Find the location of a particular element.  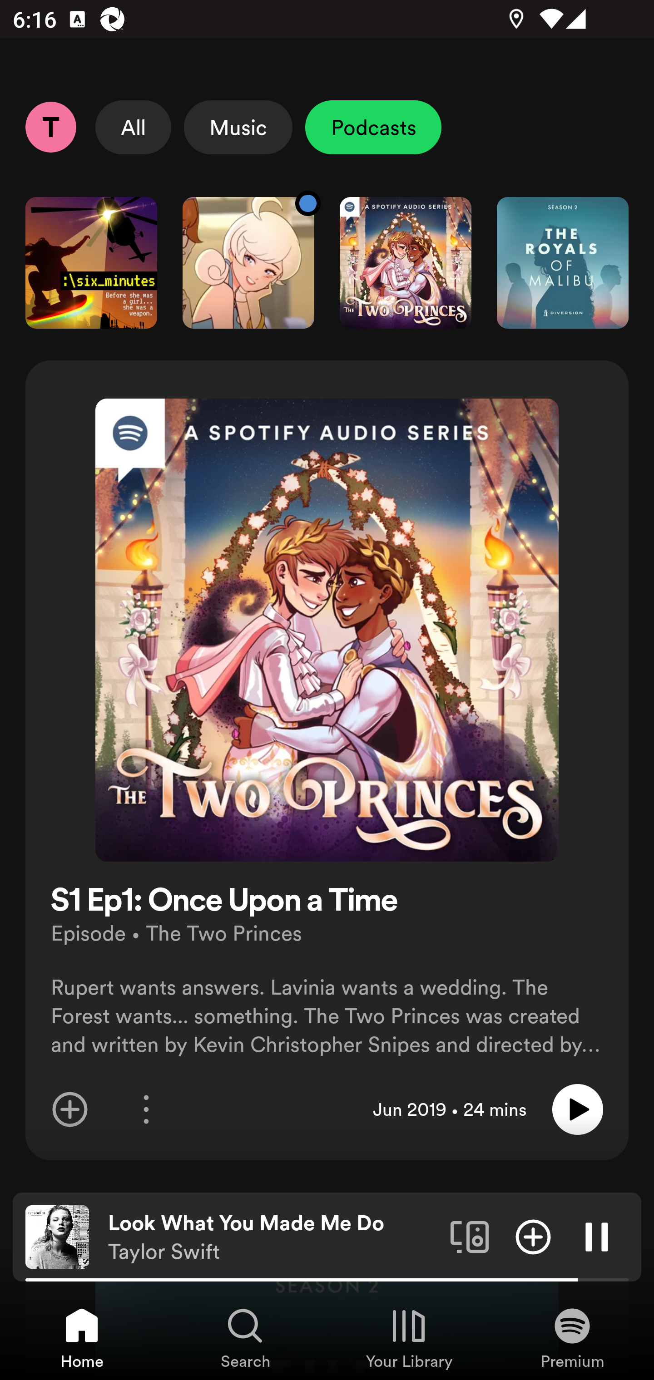

Profile is located at coordinates (50, 127).